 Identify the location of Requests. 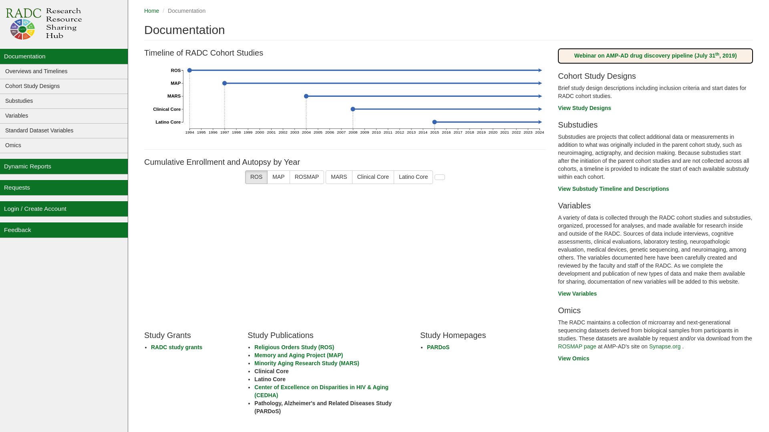
(64, 187).